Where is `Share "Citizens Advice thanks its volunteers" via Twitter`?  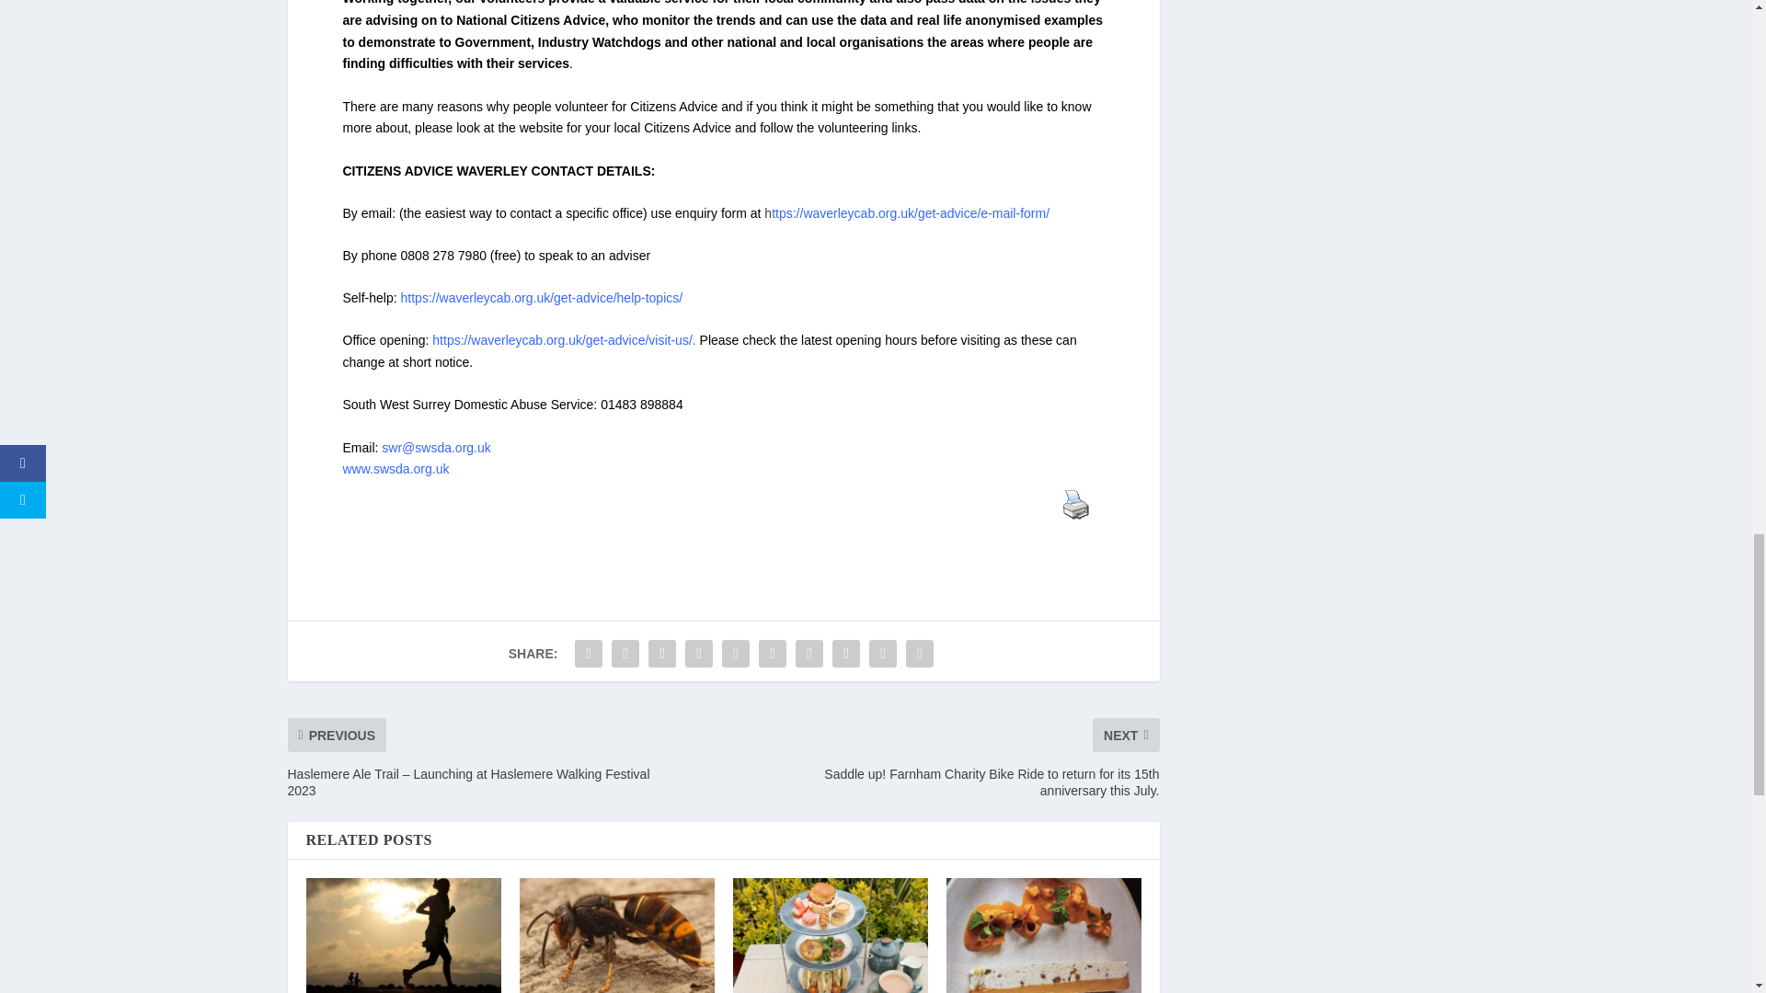 Share "Citizens Advice thanks its volunteers" via Twitter is located at coordinates (625, 654).